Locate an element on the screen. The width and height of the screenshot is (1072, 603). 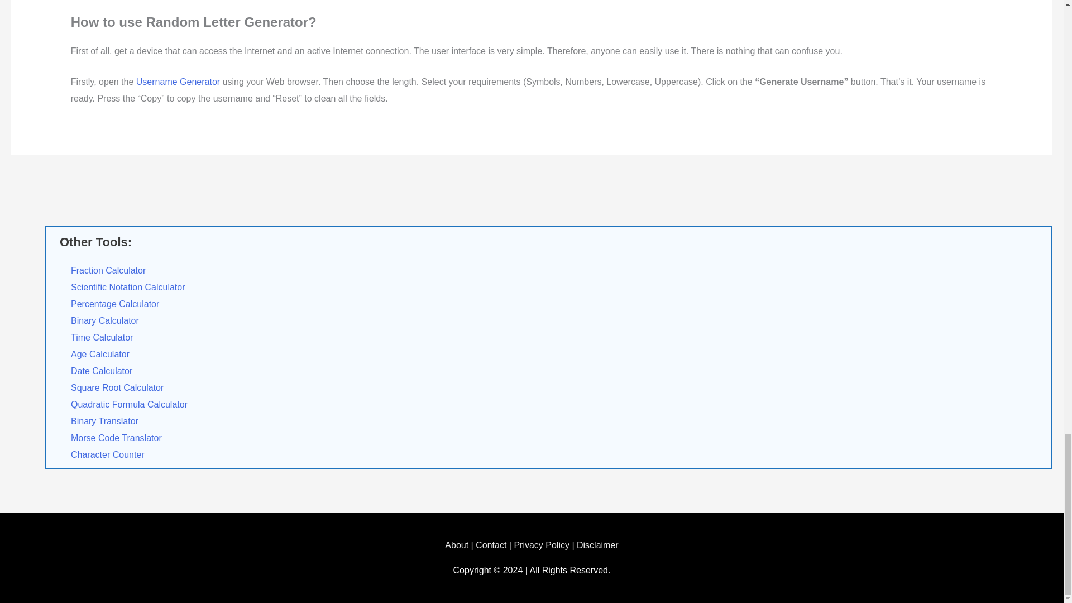
Date Calculator is located at coordinates (101, 371).